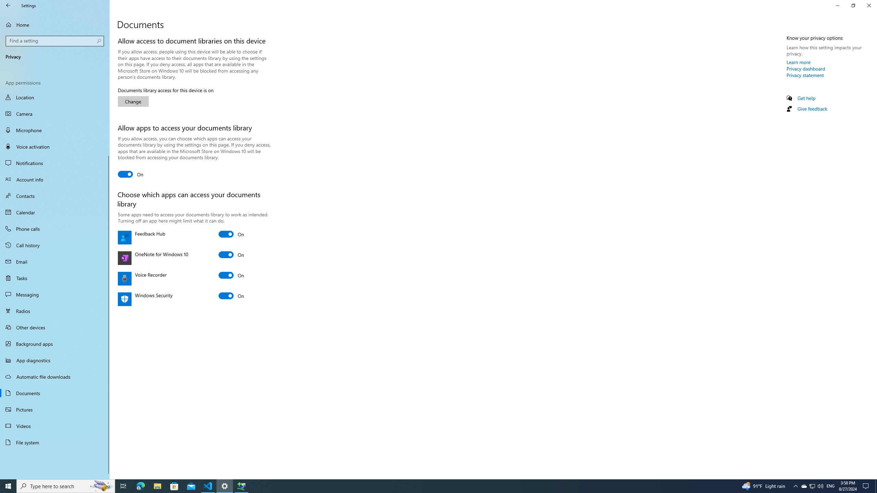 This screenshot has height=493, width=877. What do you see at coordinates (55, 196) in the screenshot?
I see `Contacts` at bounding box center [55, 196].